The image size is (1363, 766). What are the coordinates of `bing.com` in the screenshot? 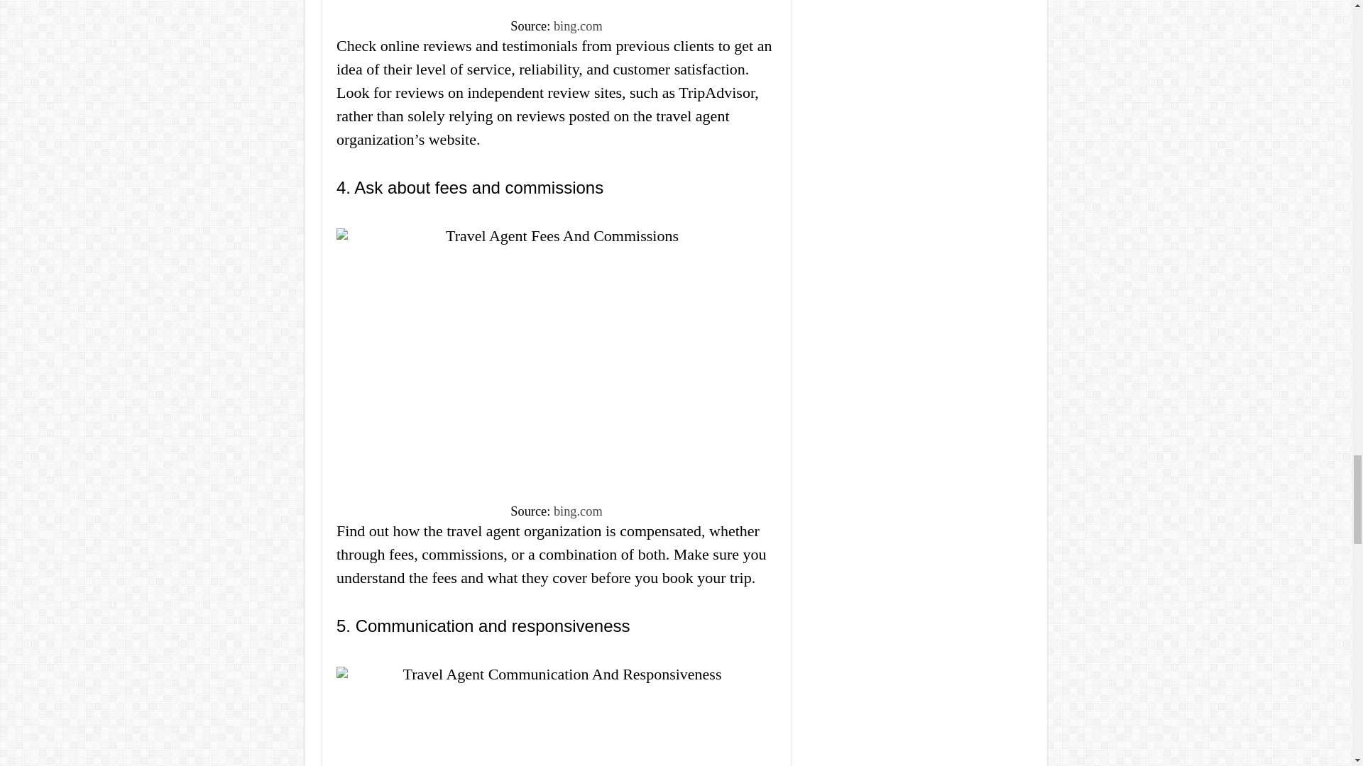 It's located at (578, 26).